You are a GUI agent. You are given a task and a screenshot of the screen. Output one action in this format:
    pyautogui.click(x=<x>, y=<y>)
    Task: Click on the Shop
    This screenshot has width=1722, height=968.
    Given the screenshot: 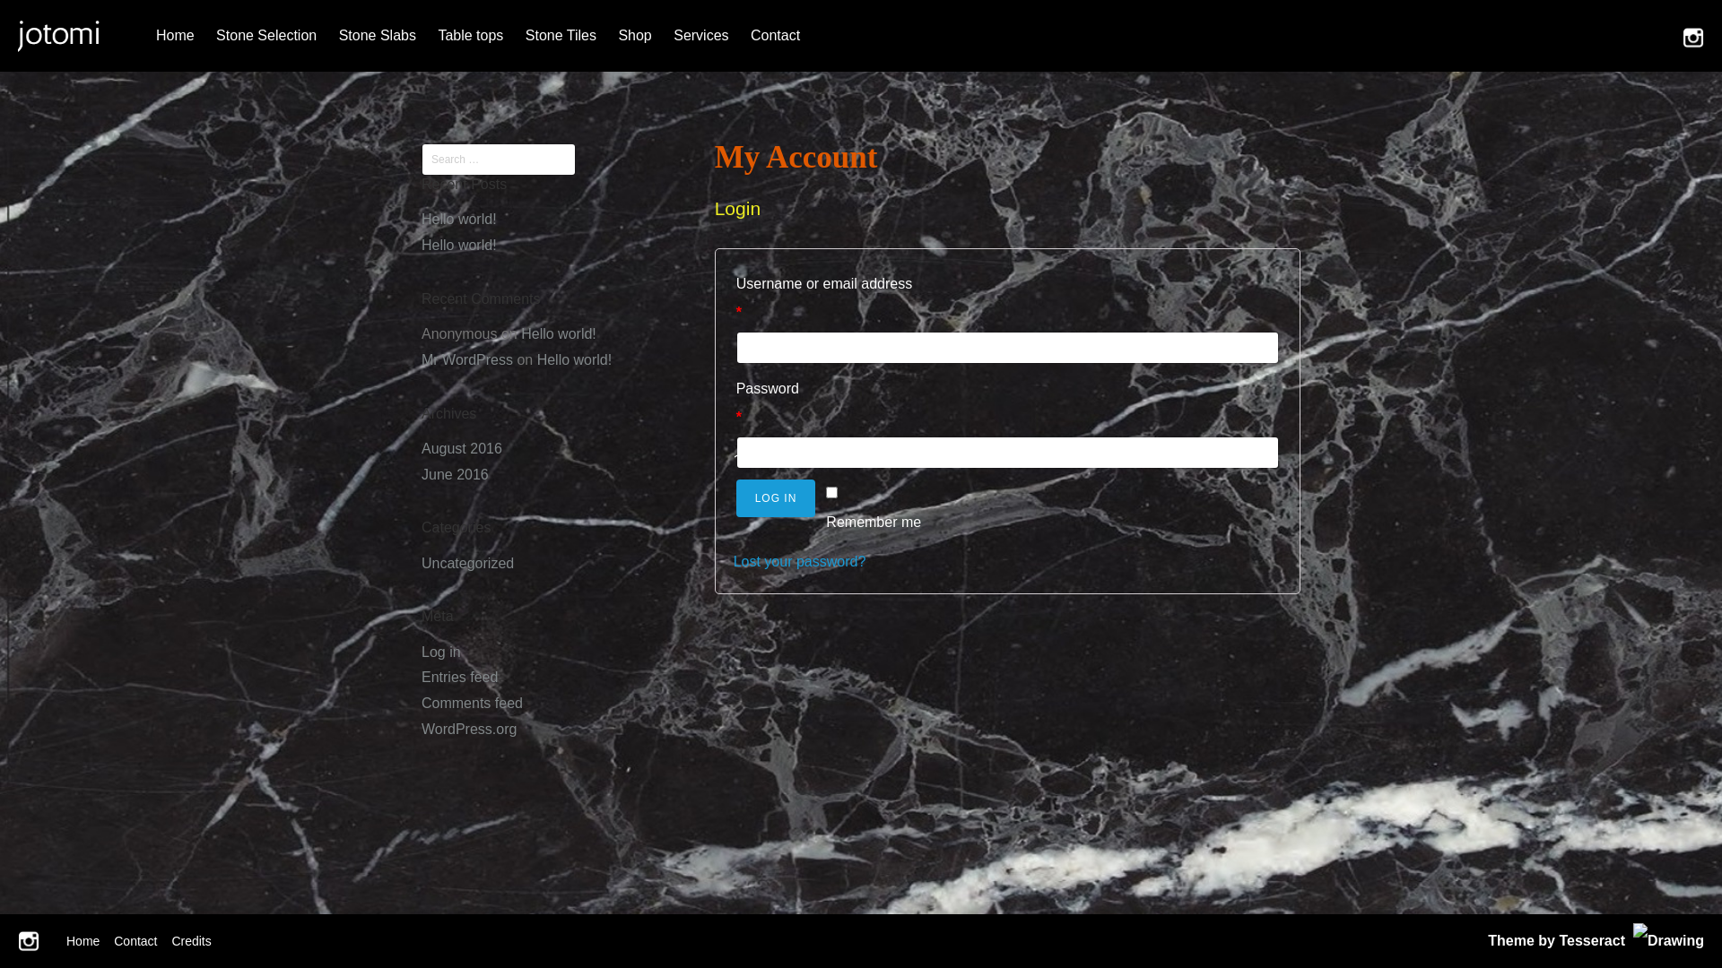 What is the action you would take?
    pyautogui.click(x=635, y=36)
    